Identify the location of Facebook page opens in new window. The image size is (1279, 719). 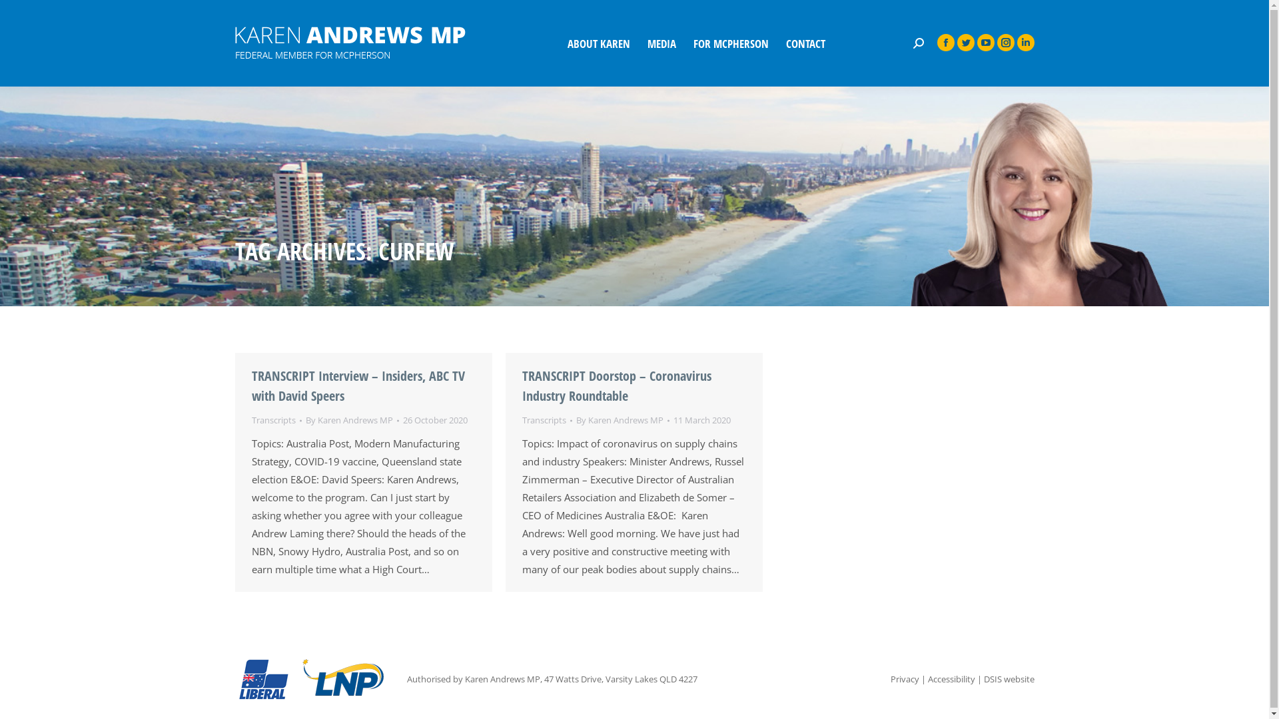
(945, 43).